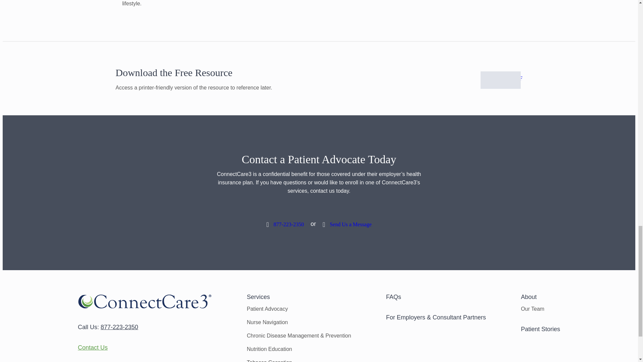 The height and width of the screenshot is (362, 643). Describe the element at coordinates (119, 327) in the screenshot. I see `877-223-2350` at that location.